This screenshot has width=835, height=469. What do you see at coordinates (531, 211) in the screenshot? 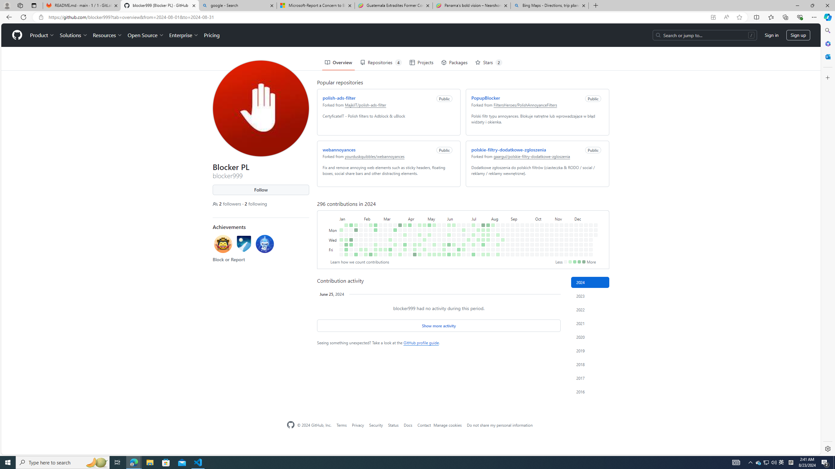
I see `No contributions on October 1st.` at bounding box center [531, 211].